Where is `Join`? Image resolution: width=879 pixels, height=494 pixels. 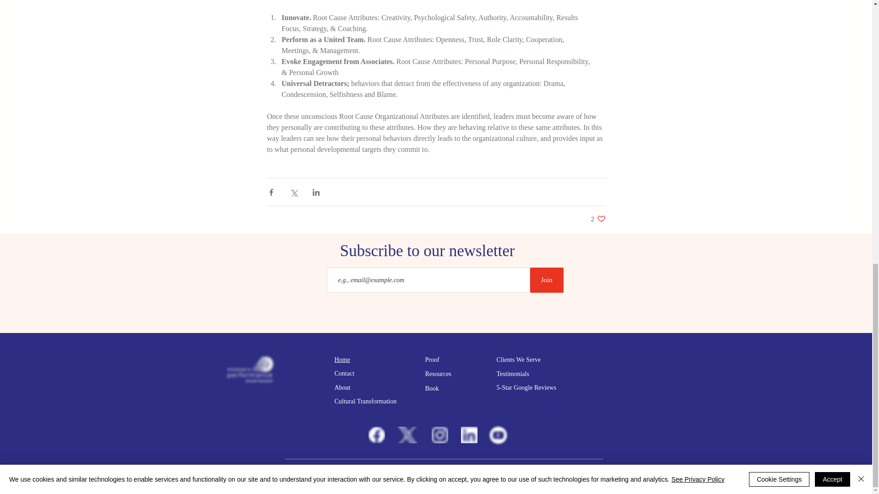
Join is located at coordinates (342, 360).